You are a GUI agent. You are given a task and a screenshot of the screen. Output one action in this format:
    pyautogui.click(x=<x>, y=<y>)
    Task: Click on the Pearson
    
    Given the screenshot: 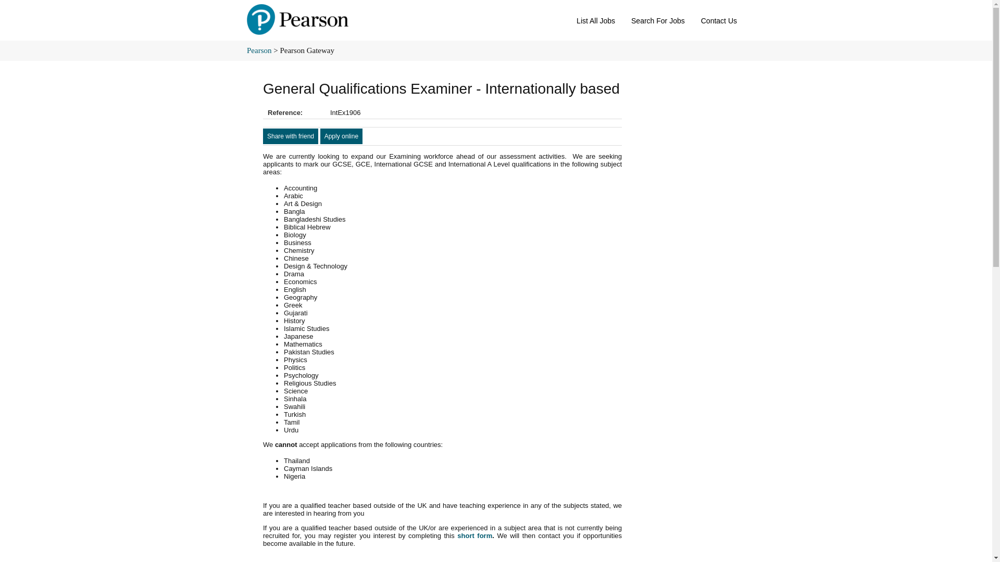 What is the action you would take?
    pyautogui.click(x=259, y=50)
    